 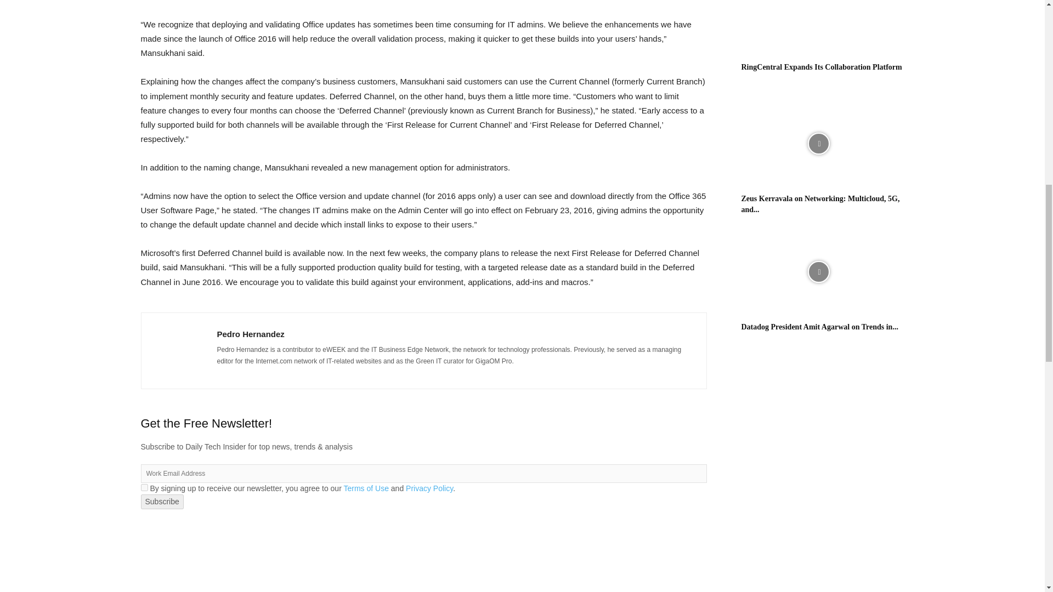 What do you see at coordinates (820, 204) in the screenshot?
I see `Zeus Kerravala on Networking: Multicloud, 5G, and Automation` at bounding box center [820, 204].